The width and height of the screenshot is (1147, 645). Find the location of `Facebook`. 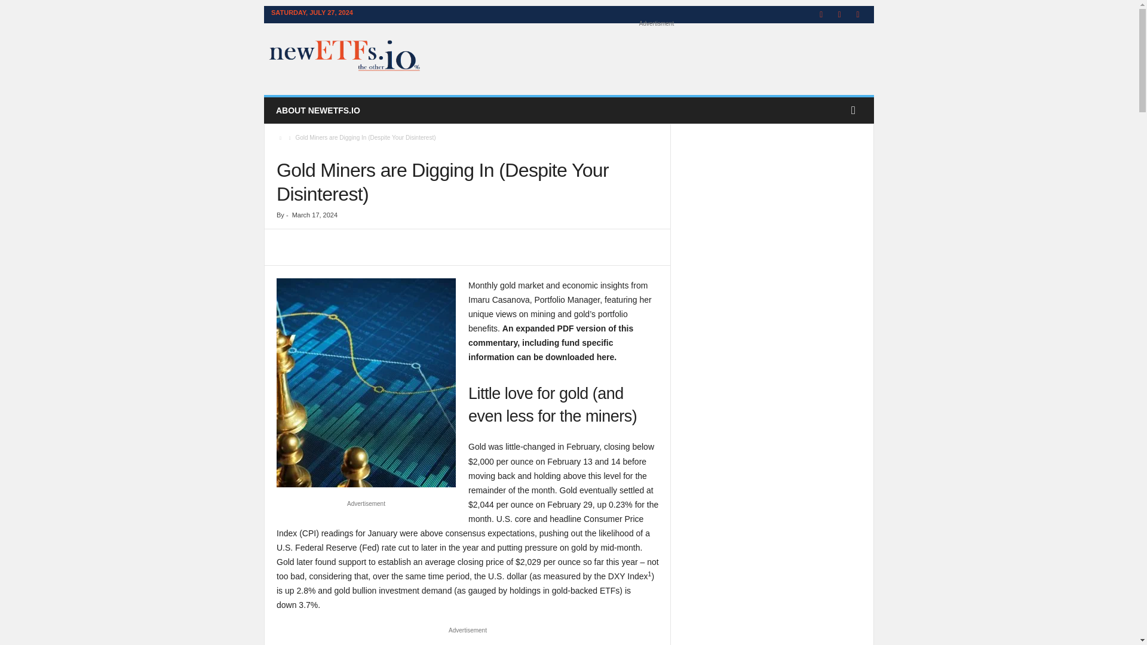

Facebook is located at coordinates (821, 14).